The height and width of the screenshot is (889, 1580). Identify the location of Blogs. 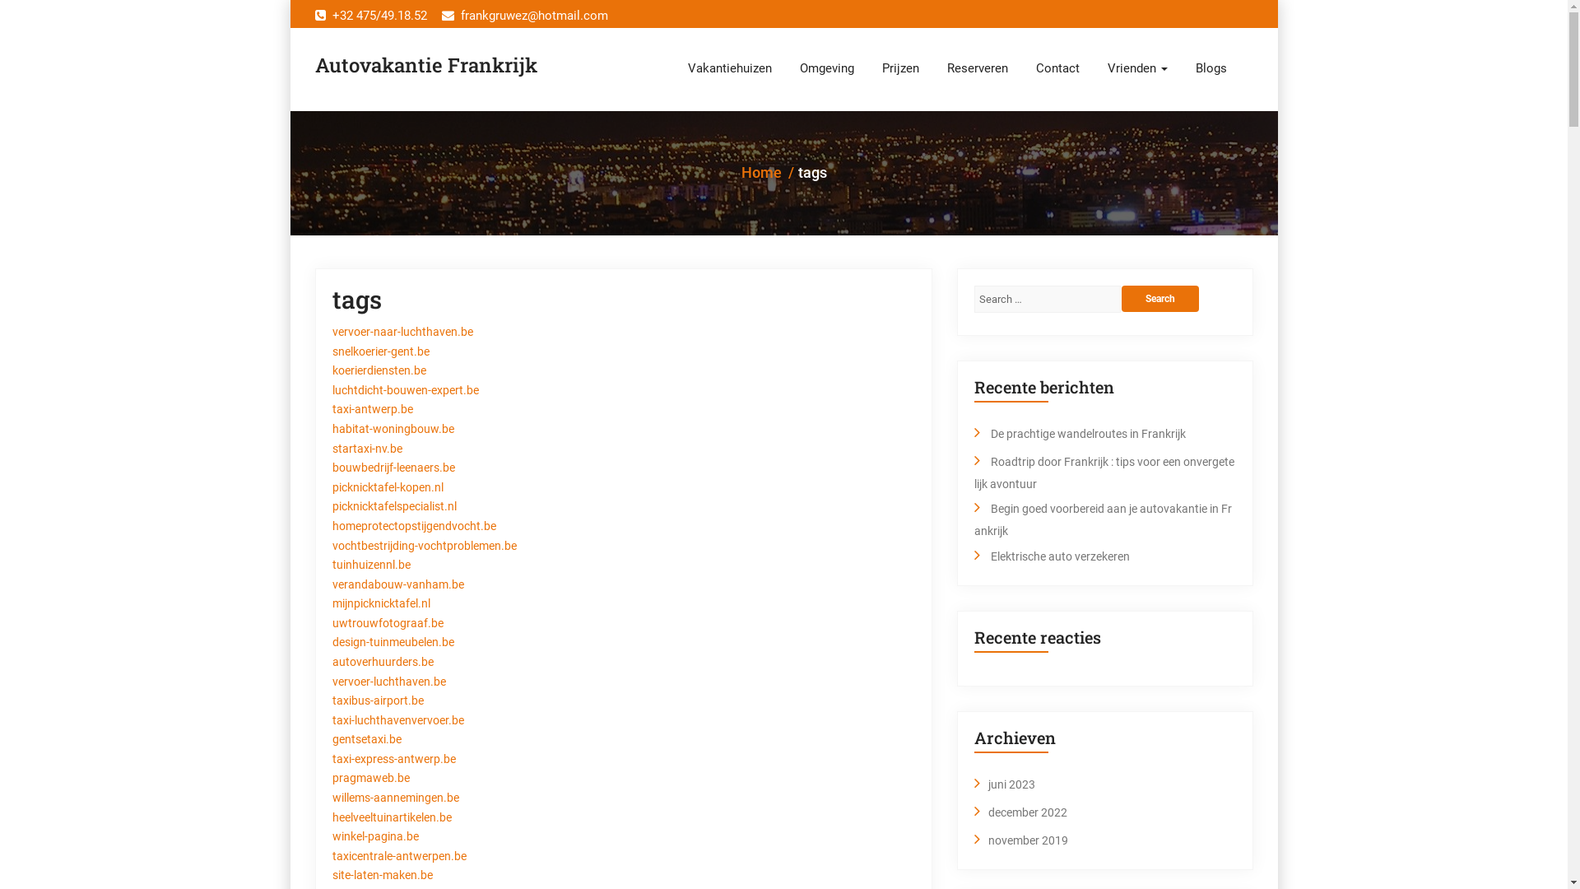
(1211, 68).